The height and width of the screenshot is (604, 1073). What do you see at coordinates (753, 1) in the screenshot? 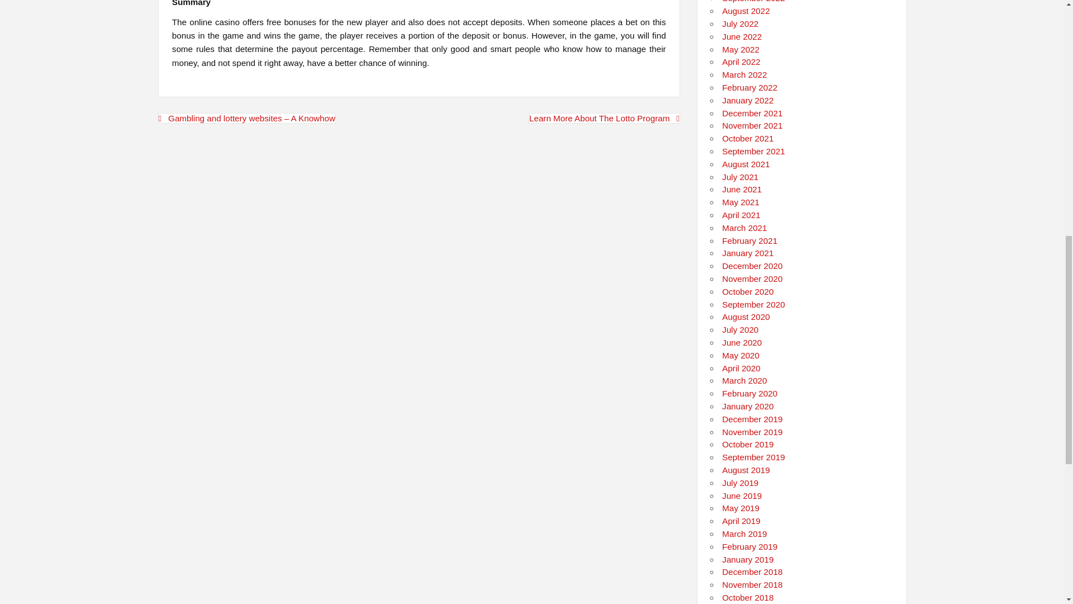
I see `September 2022` at bounding box center [753, 1].